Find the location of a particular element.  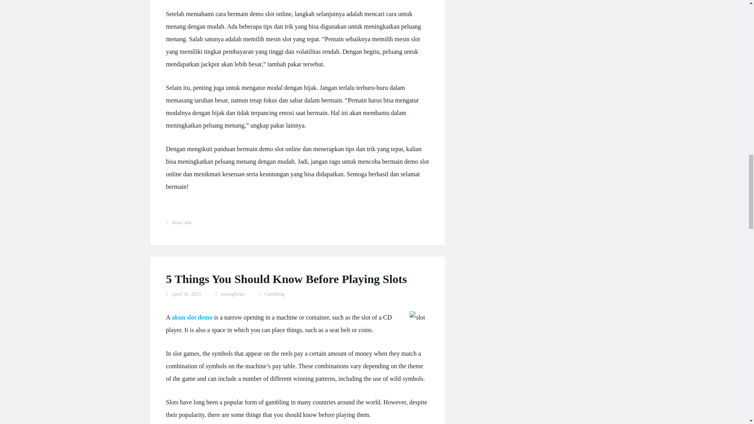

Gambling is located at coordinates (274, 294).